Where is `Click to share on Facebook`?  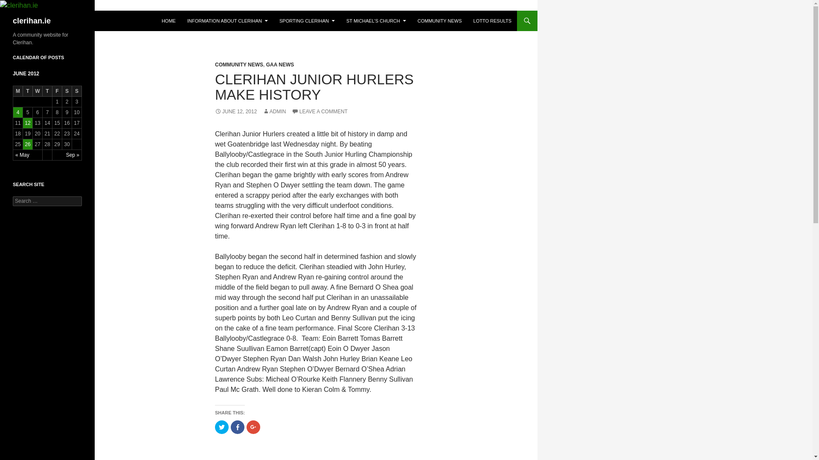
Click to share on Facebook is located at coordinates (237, 427).